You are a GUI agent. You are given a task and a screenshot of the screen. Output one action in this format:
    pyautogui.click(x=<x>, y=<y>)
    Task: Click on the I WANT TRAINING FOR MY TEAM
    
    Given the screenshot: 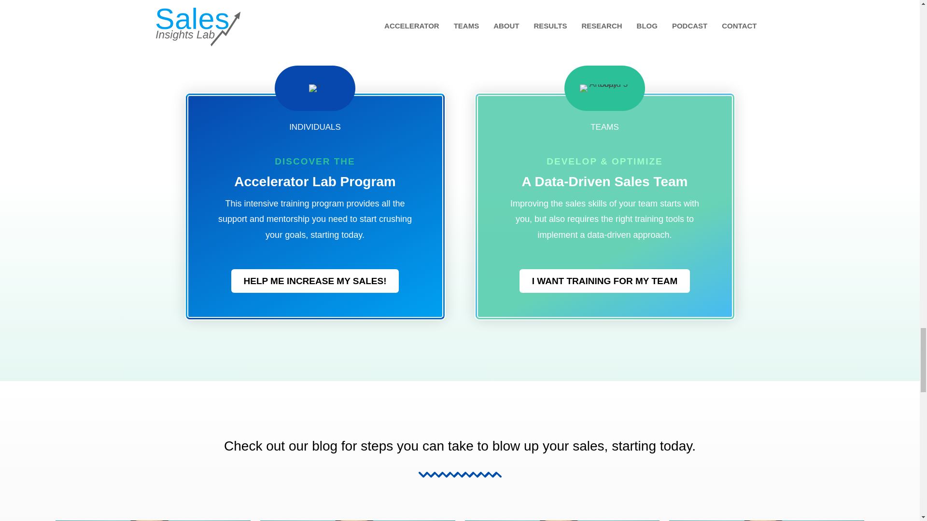 What is the action you would take?
    pyautogui.click(x=604, y=281)
    